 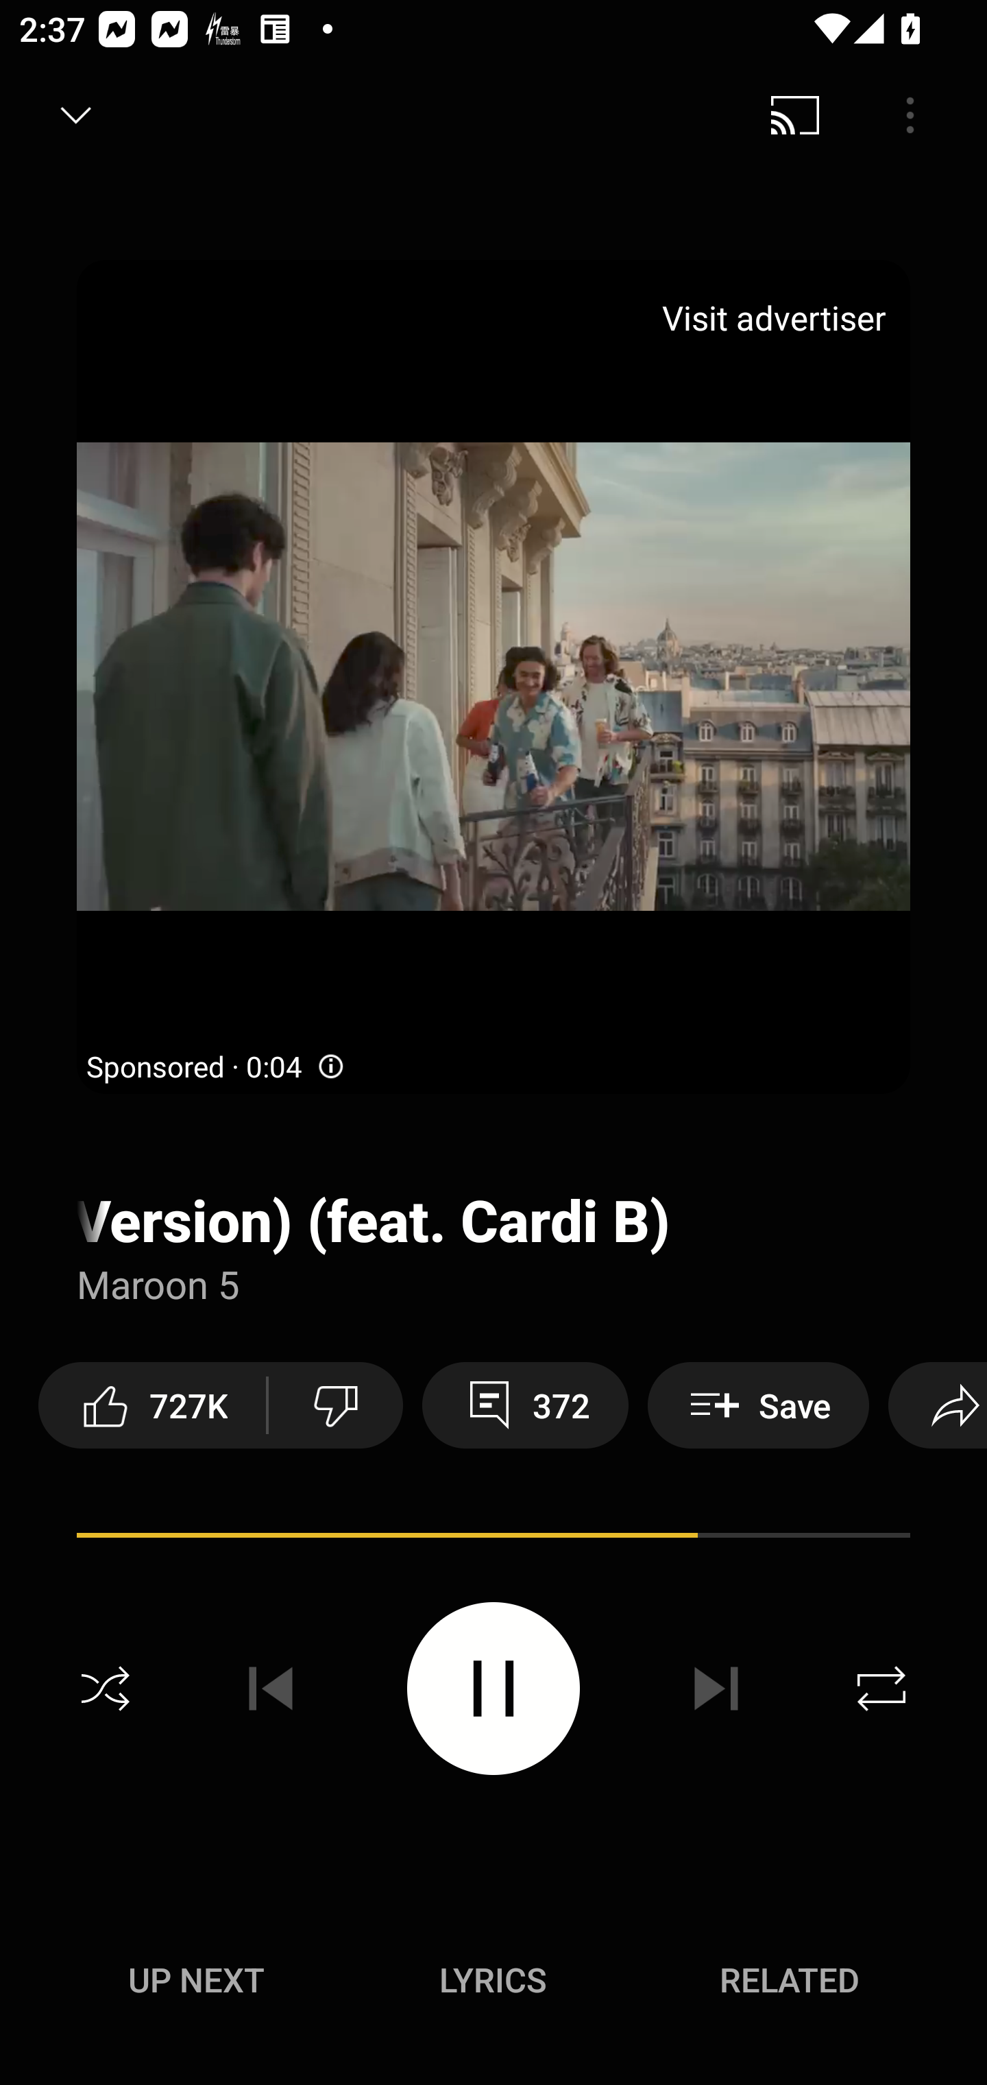 What do you see at coordinates (795, 115) in the screenshot?
I see `Cast. Disconnected` at bounding box center [795, 115].